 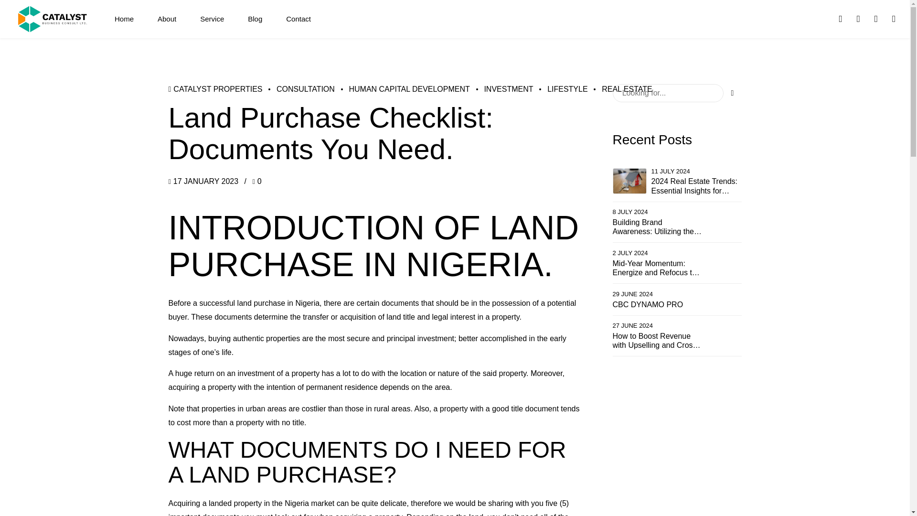 What do you see at coordinates (561, 89) in the screenshot?
I see `LIFESTYLE` at bounding box center [561, 89].